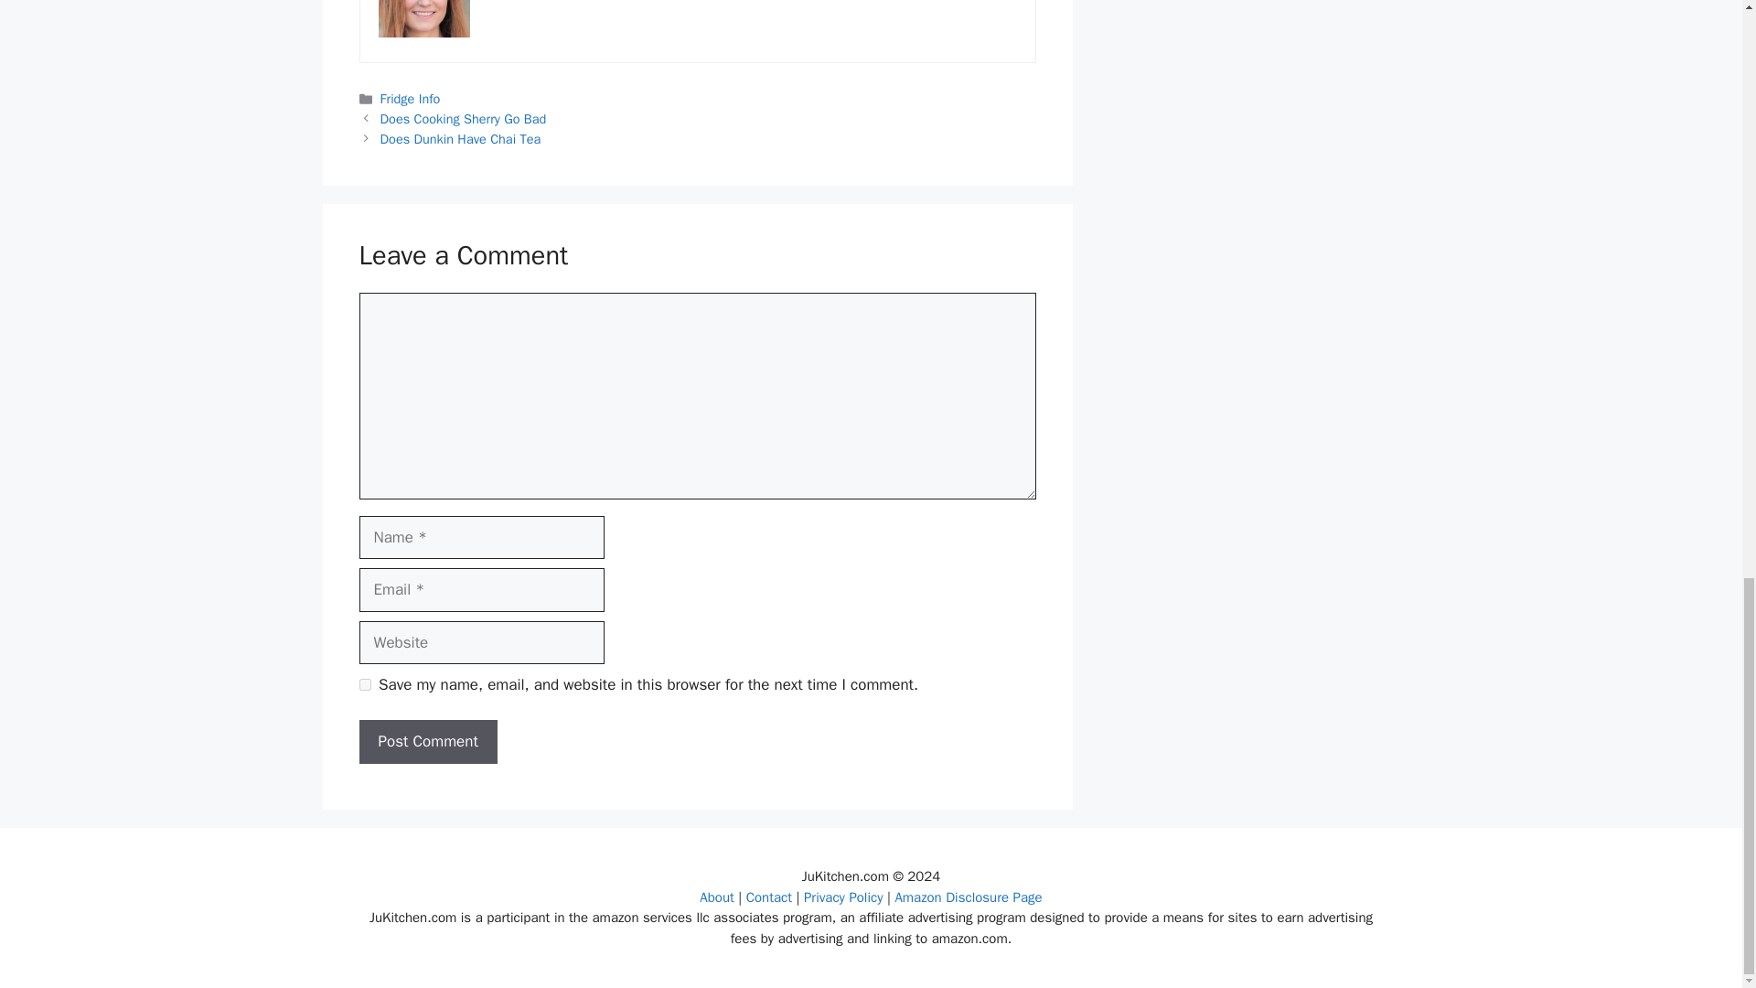  I want to click on Privacy Policy, so click(843, 897).